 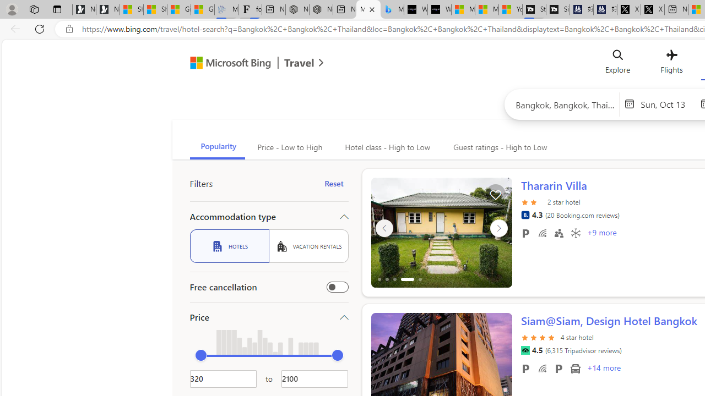 I want to click on AutomationID: TextField872, so click(x=223, y=378).